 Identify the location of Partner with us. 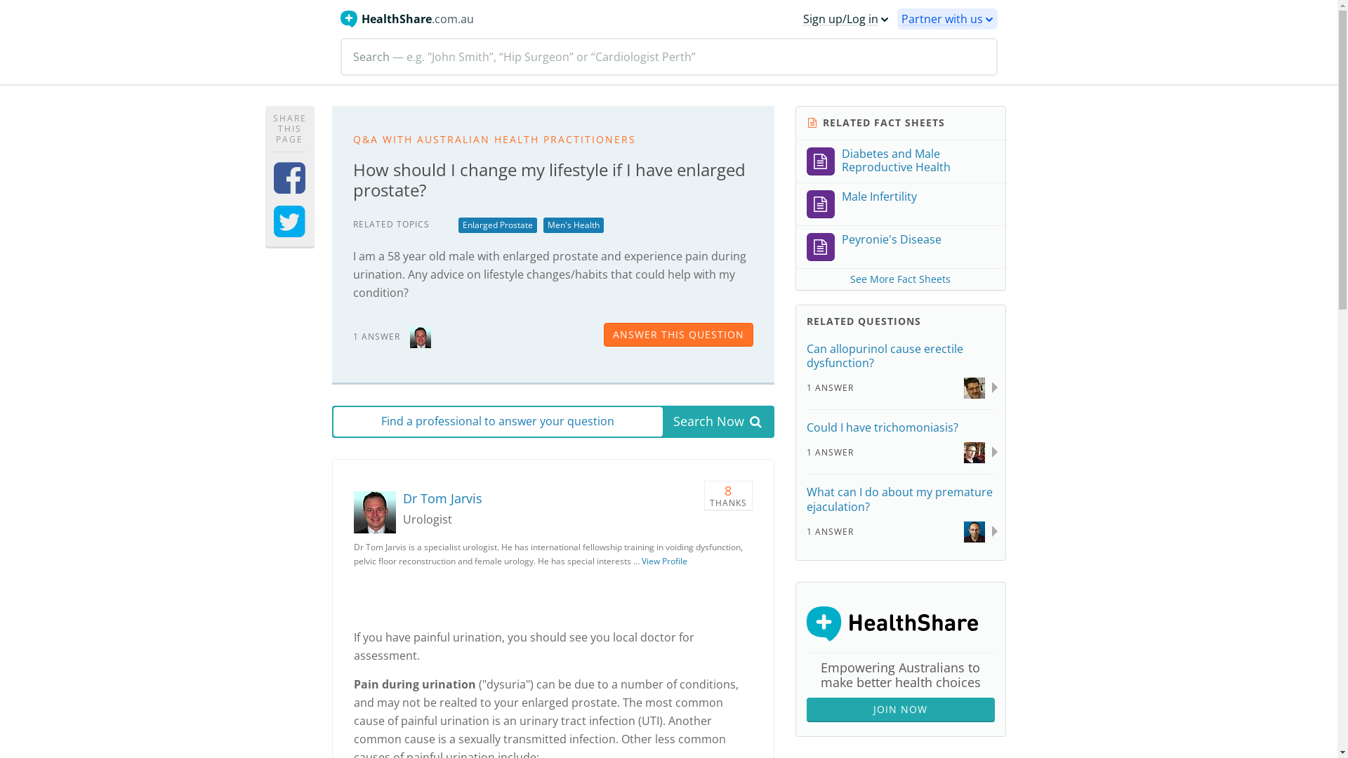
(948, 19).